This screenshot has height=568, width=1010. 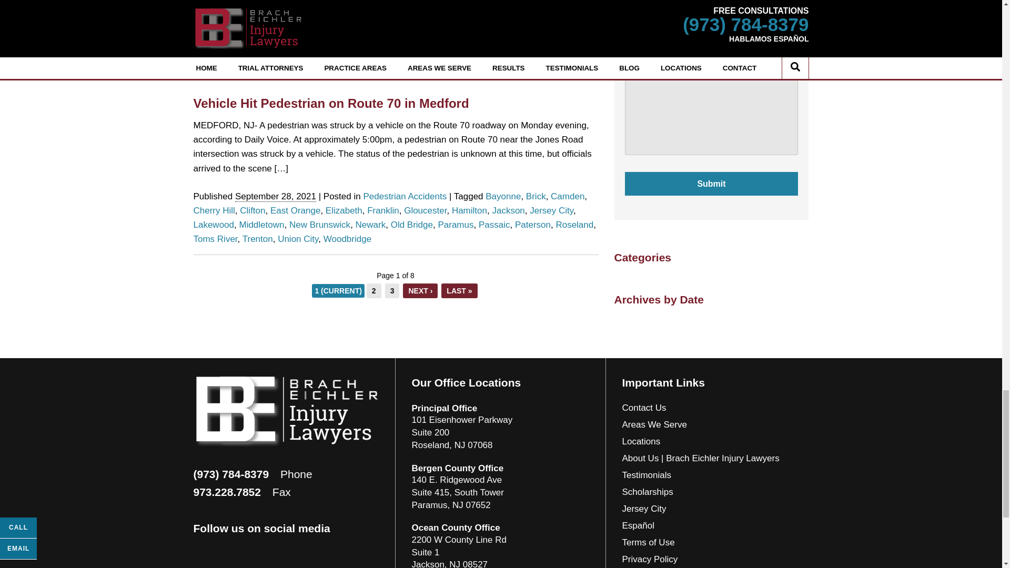 I want to click on Permalink to Vehicle Hit Pedestrian on Route 70 in Medford, so click(x=331, y=103).